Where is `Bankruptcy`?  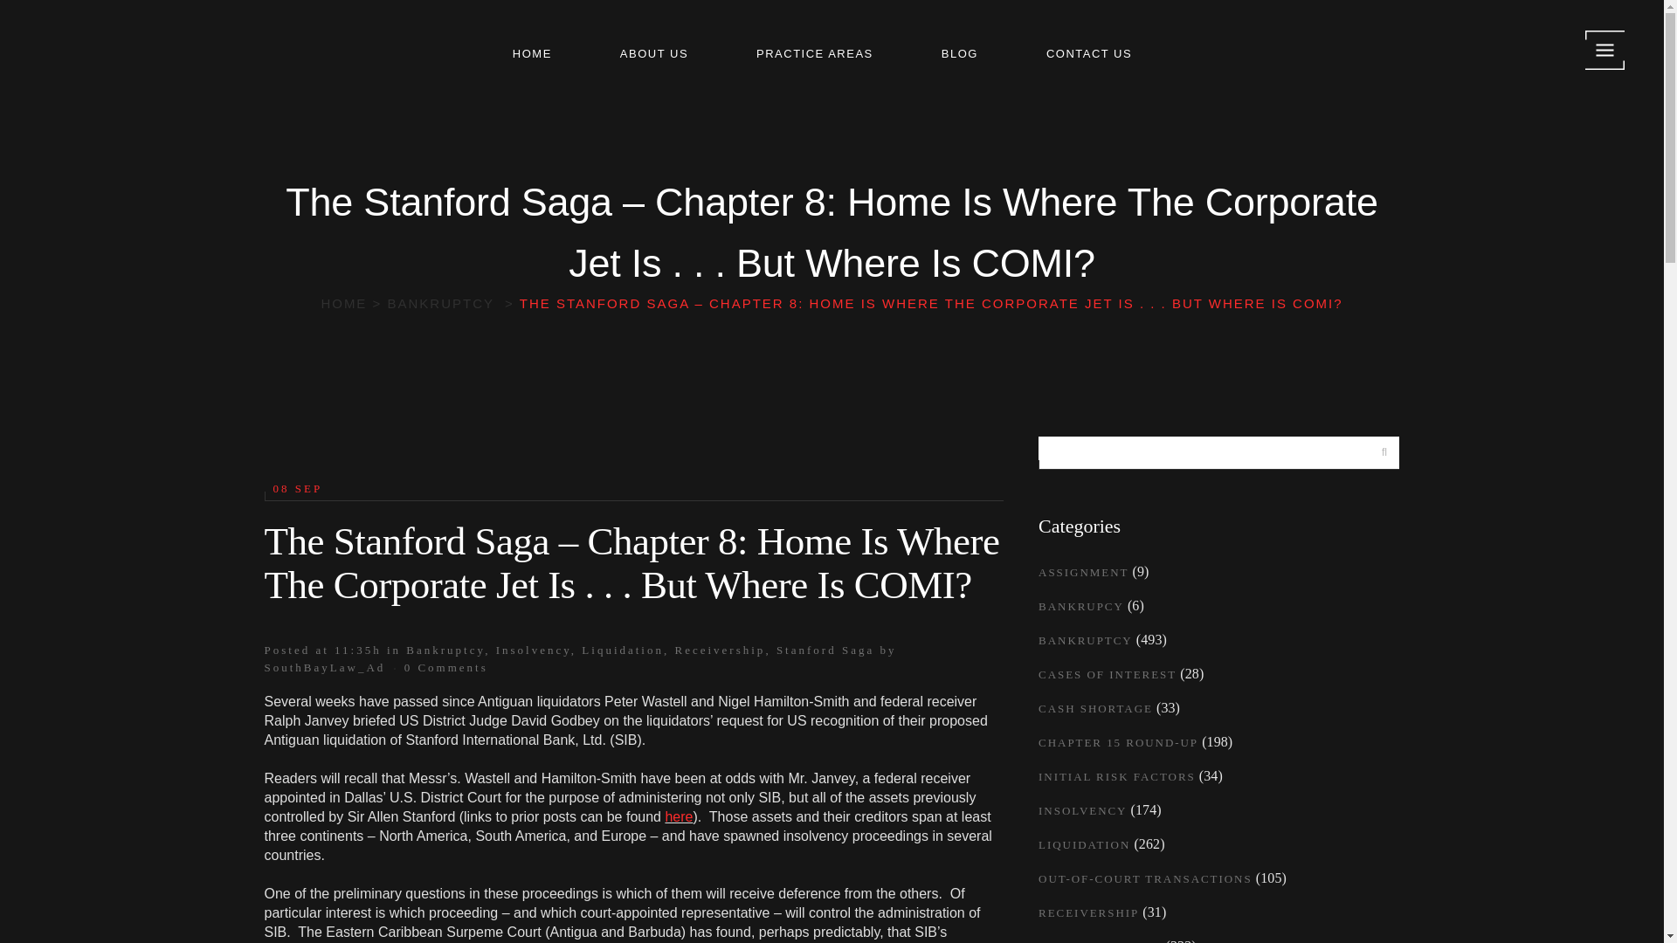
Bankruptcy is located at coordinates (445, 650).